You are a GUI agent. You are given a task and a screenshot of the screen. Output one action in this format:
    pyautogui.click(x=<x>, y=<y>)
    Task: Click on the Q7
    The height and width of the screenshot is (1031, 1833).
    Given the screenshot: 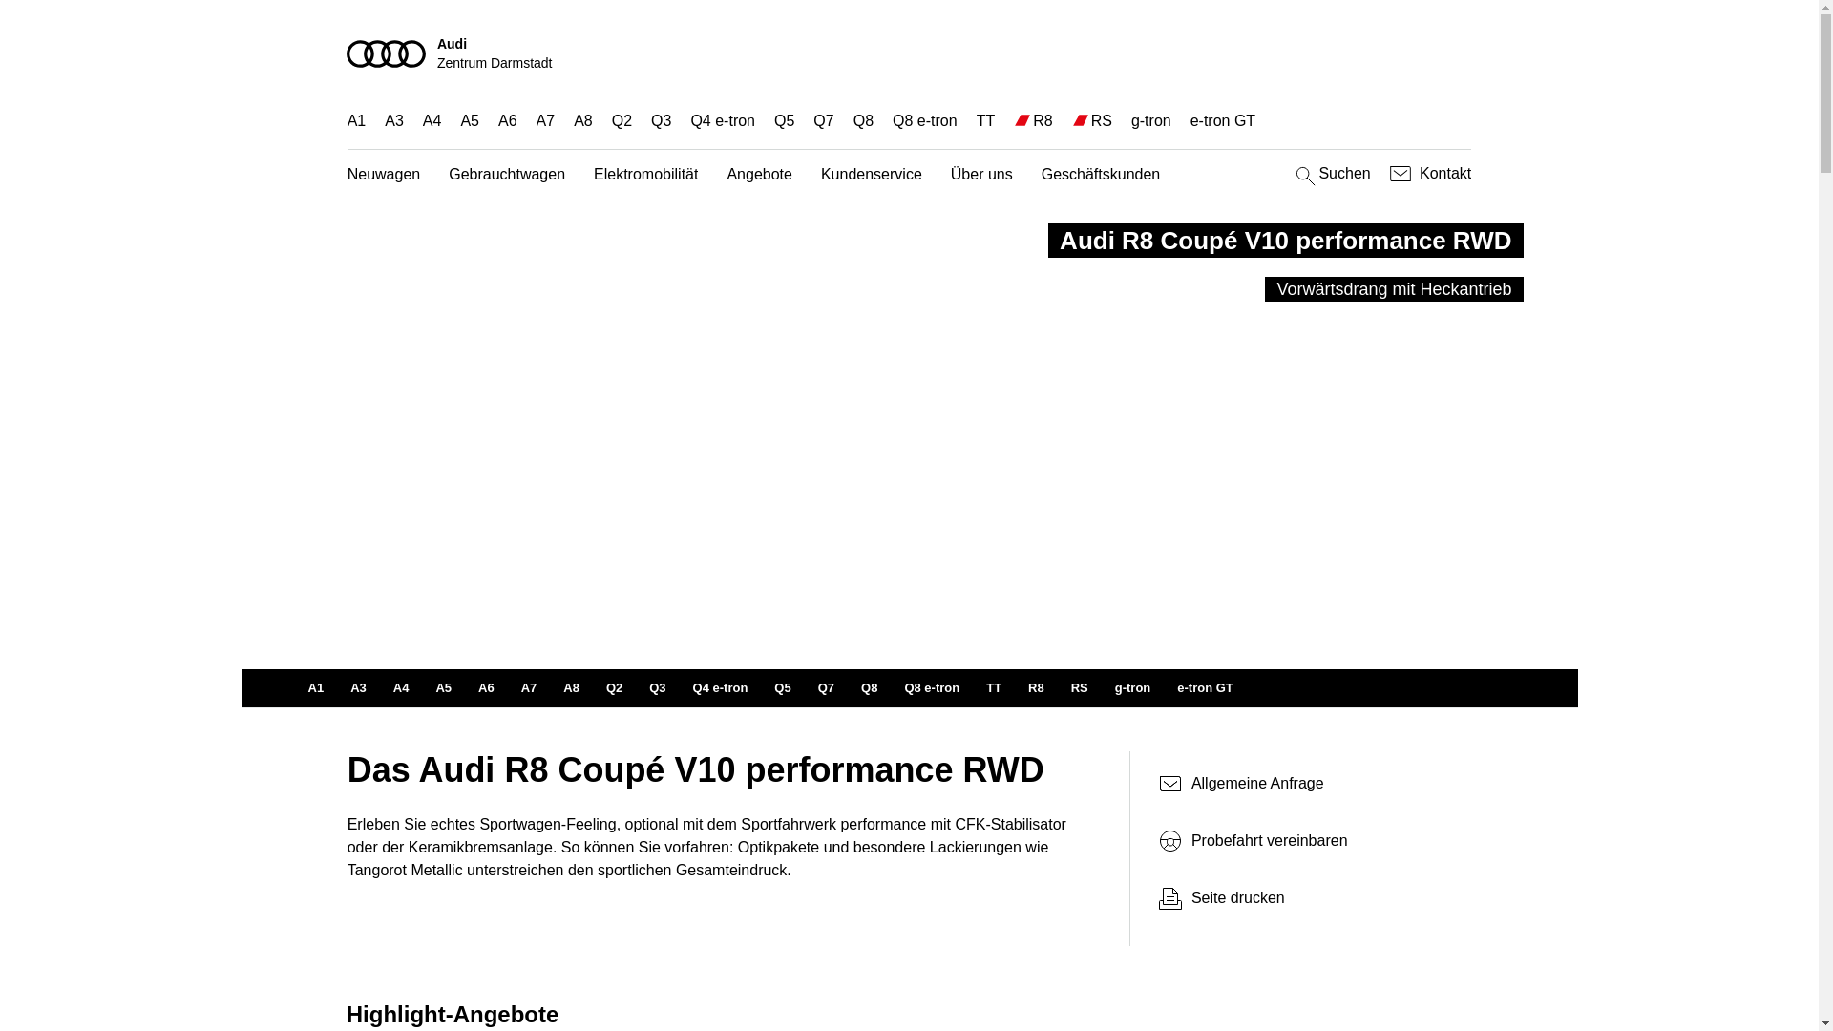 What is the action you would take?
    pyautogui.click(x=823, y=120)
    